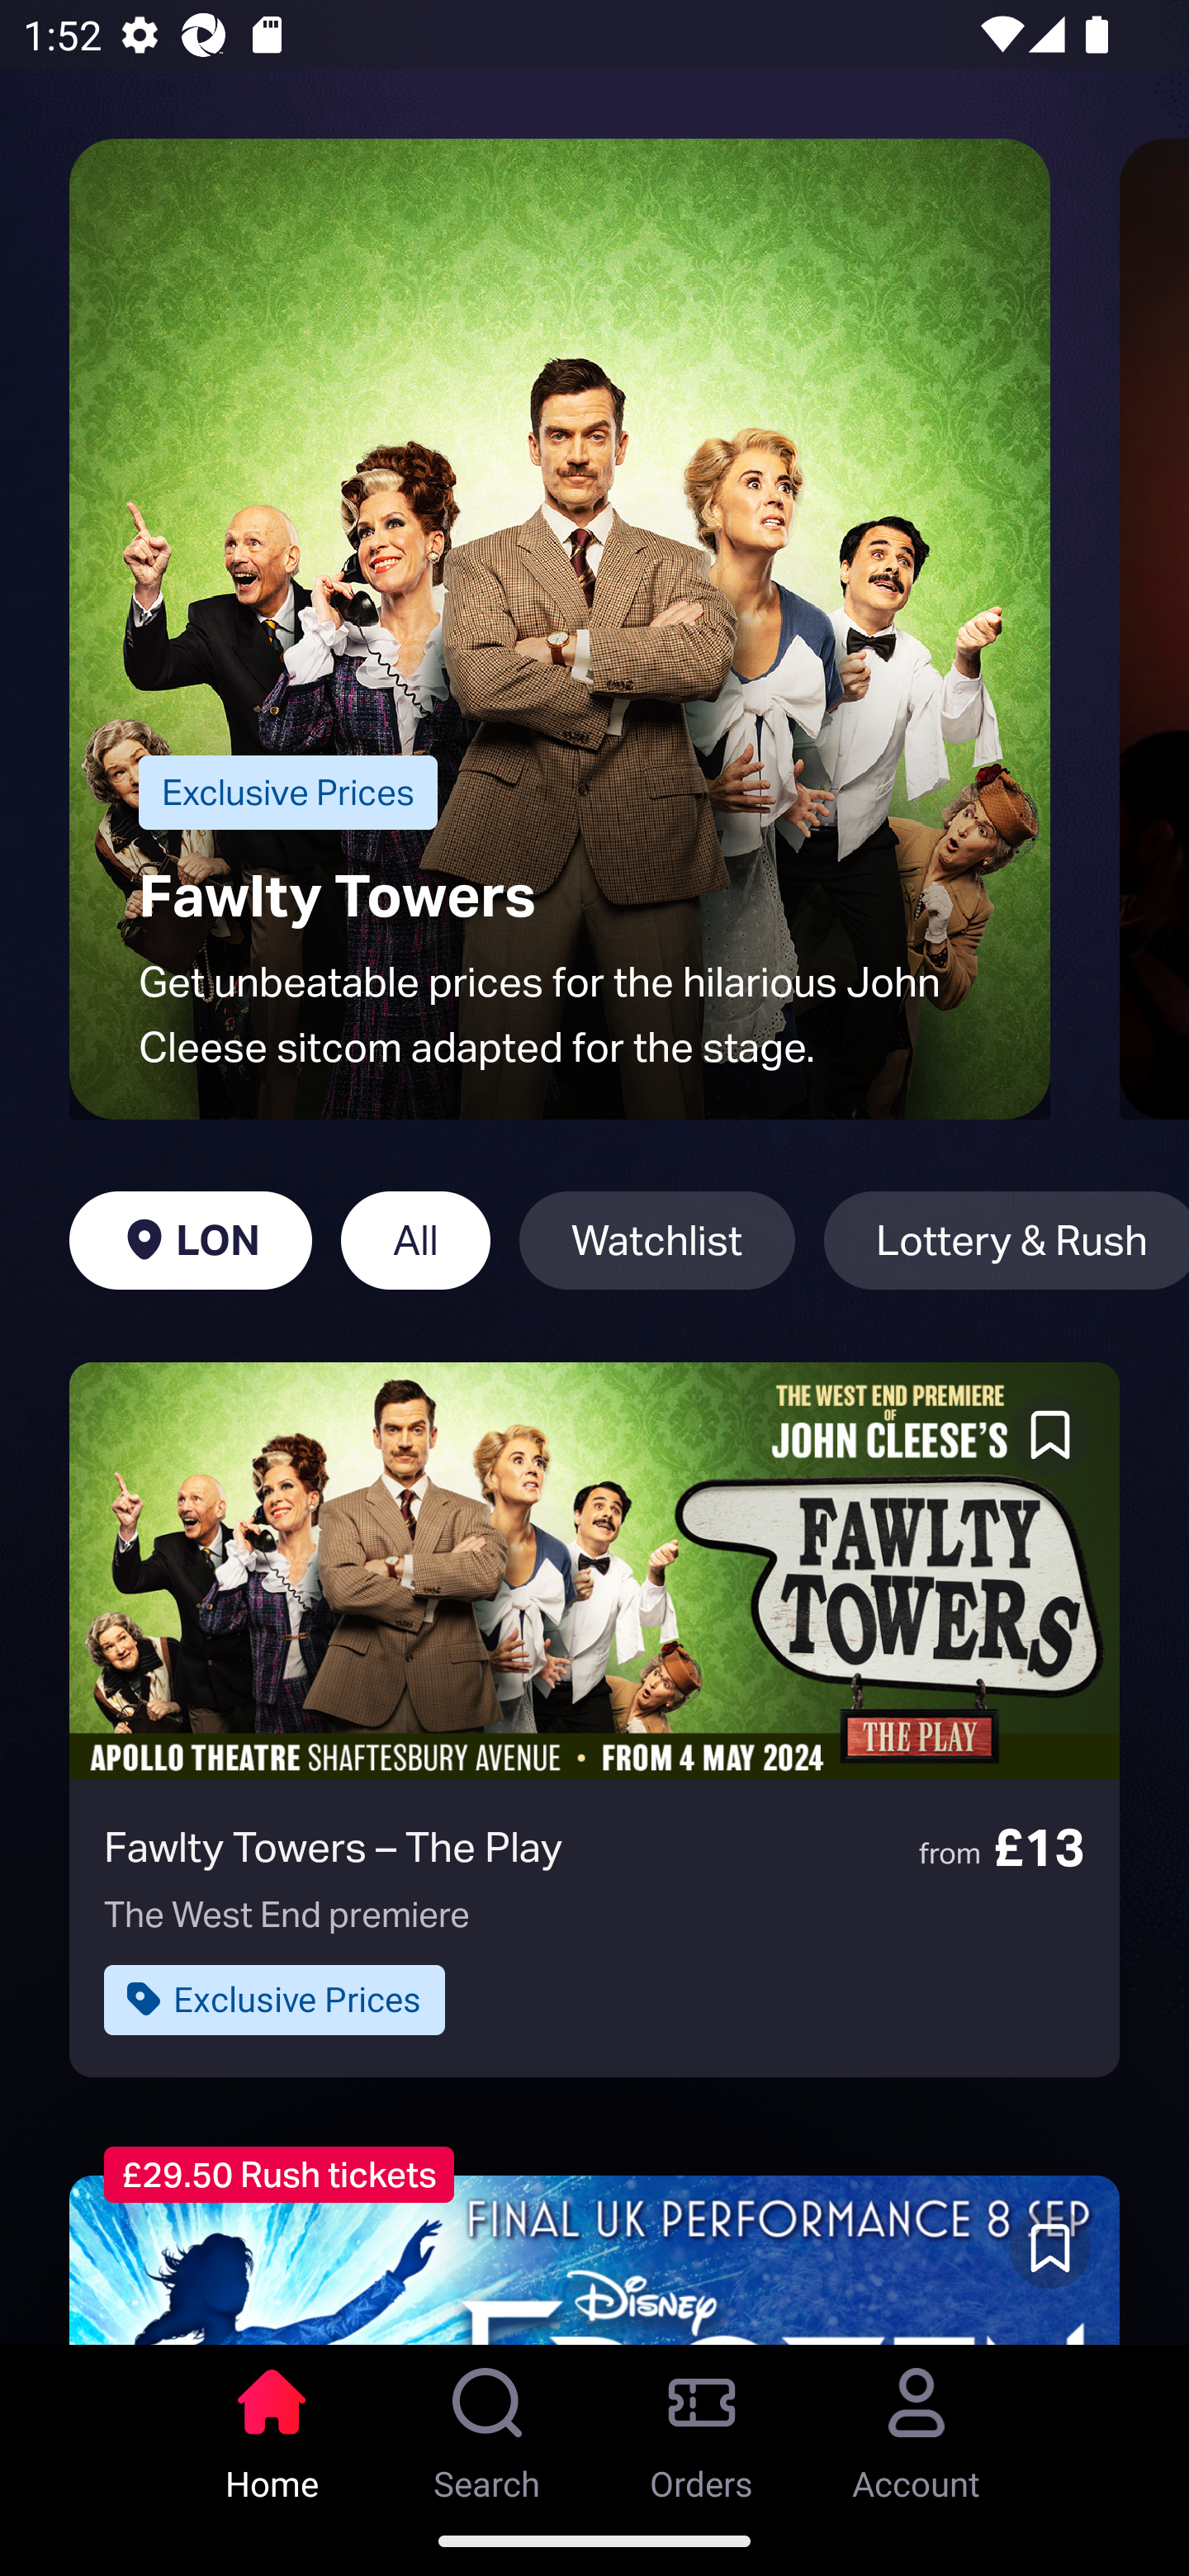 Image resolution: width=1189 pixels, height=2576 pixels. What do you see at coordinates (415, 1240) in the screenshot?
I see `All` at bounding box center [415, 1240].